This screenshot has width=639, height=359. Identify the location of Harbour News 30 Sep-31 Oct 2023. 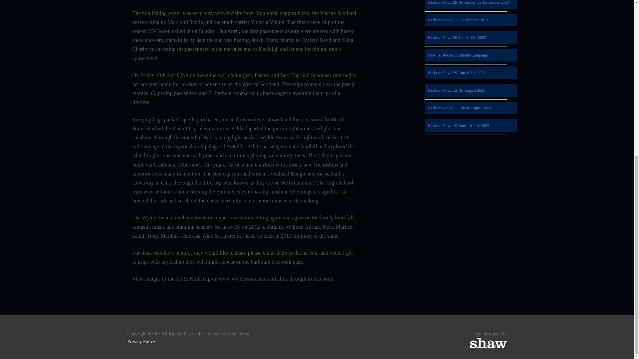
(471, 37).